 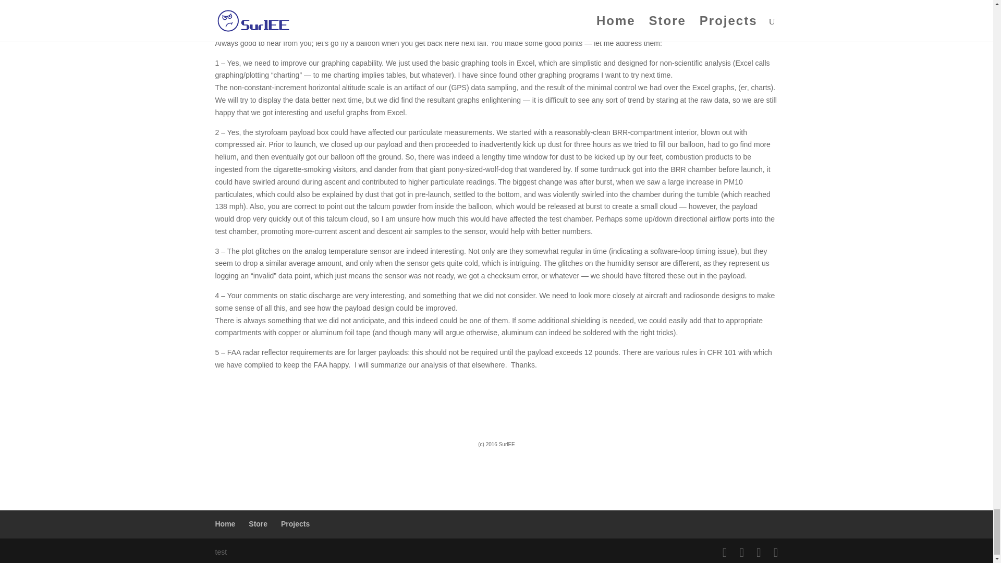 I want to click on Projects, so click(x=295, y=523).